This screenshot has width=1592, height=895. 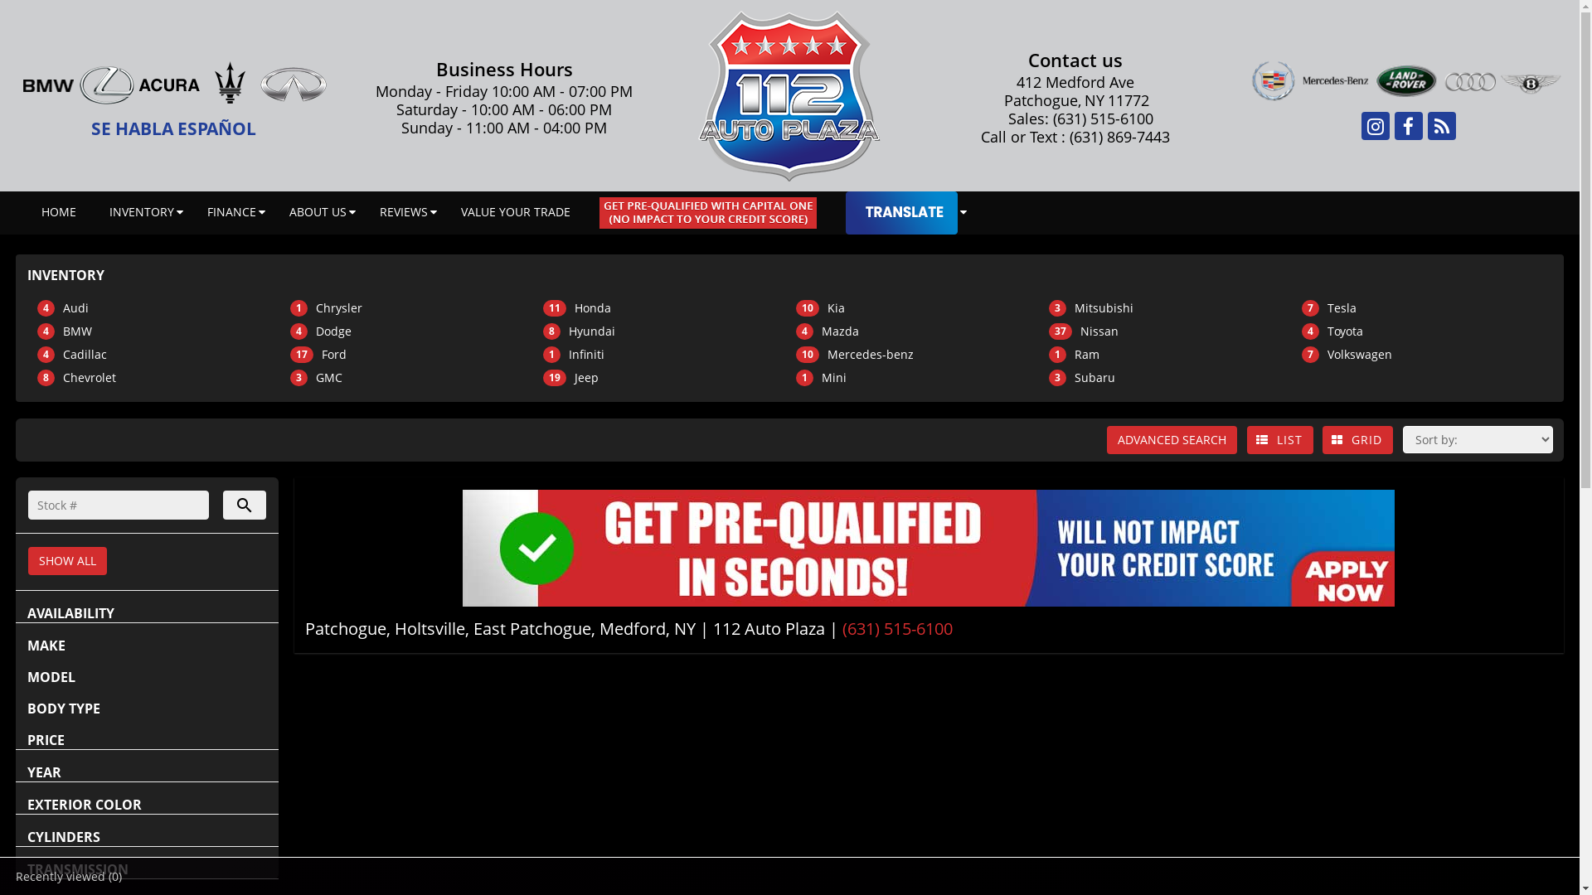 What do you see at coordinates (897, 628) in the screenshot?
I see `(631) 515-6100` at bounding box center [897, 628].